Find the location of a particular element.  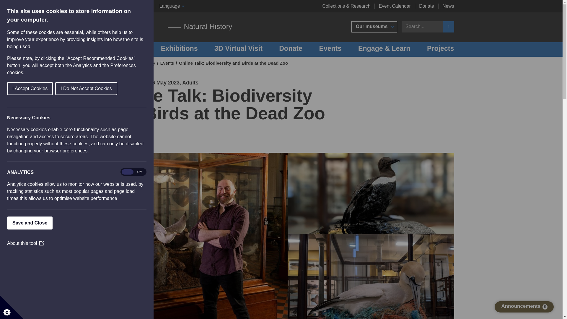

Events is located at coordinates (330, 50).